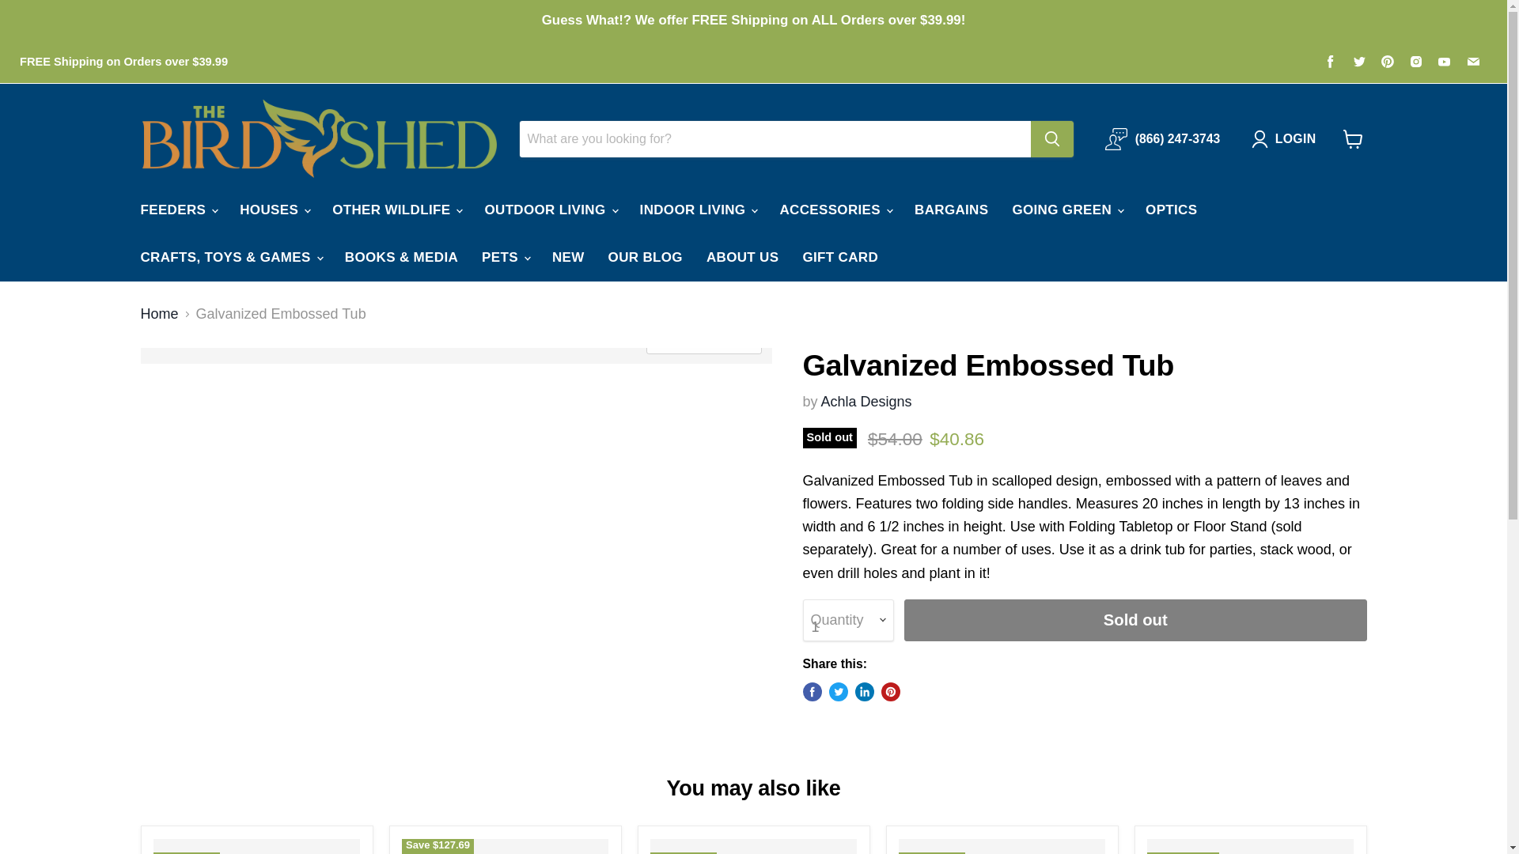 The image size is (1519, 854). I want to click on Find us on Instagram, so click(1416, 61).